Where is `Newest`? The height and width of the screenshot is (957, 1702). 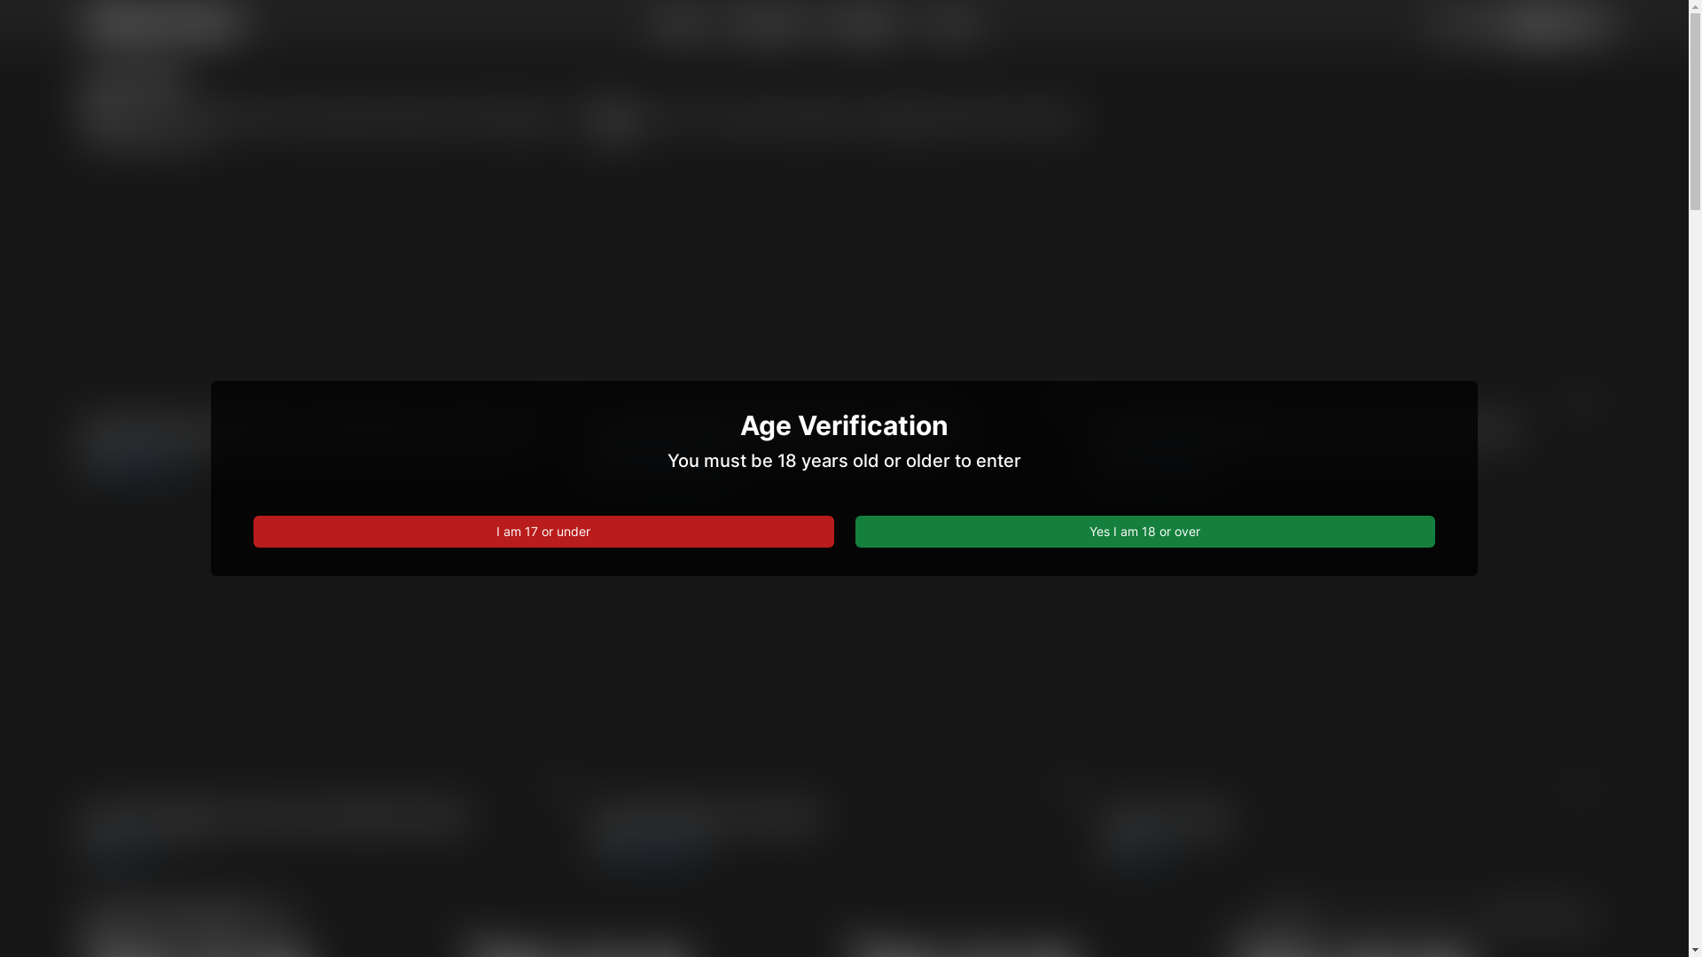 Newest is located at coordinates (1347, 917).